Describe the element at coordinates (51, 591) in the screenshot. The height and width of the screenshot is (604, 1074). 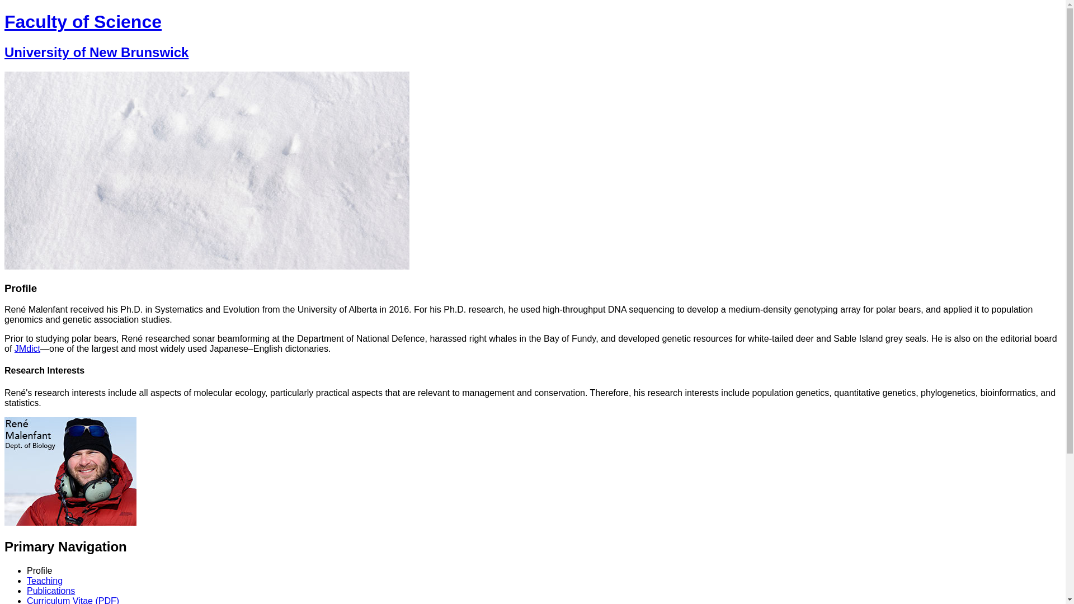
I see `Publications` at that location.